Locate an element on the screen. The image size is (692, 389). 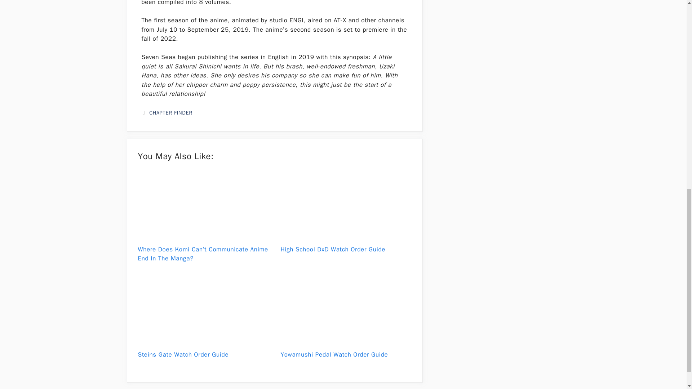
CHAPTER FINDER is located at coordinates (171, 112).